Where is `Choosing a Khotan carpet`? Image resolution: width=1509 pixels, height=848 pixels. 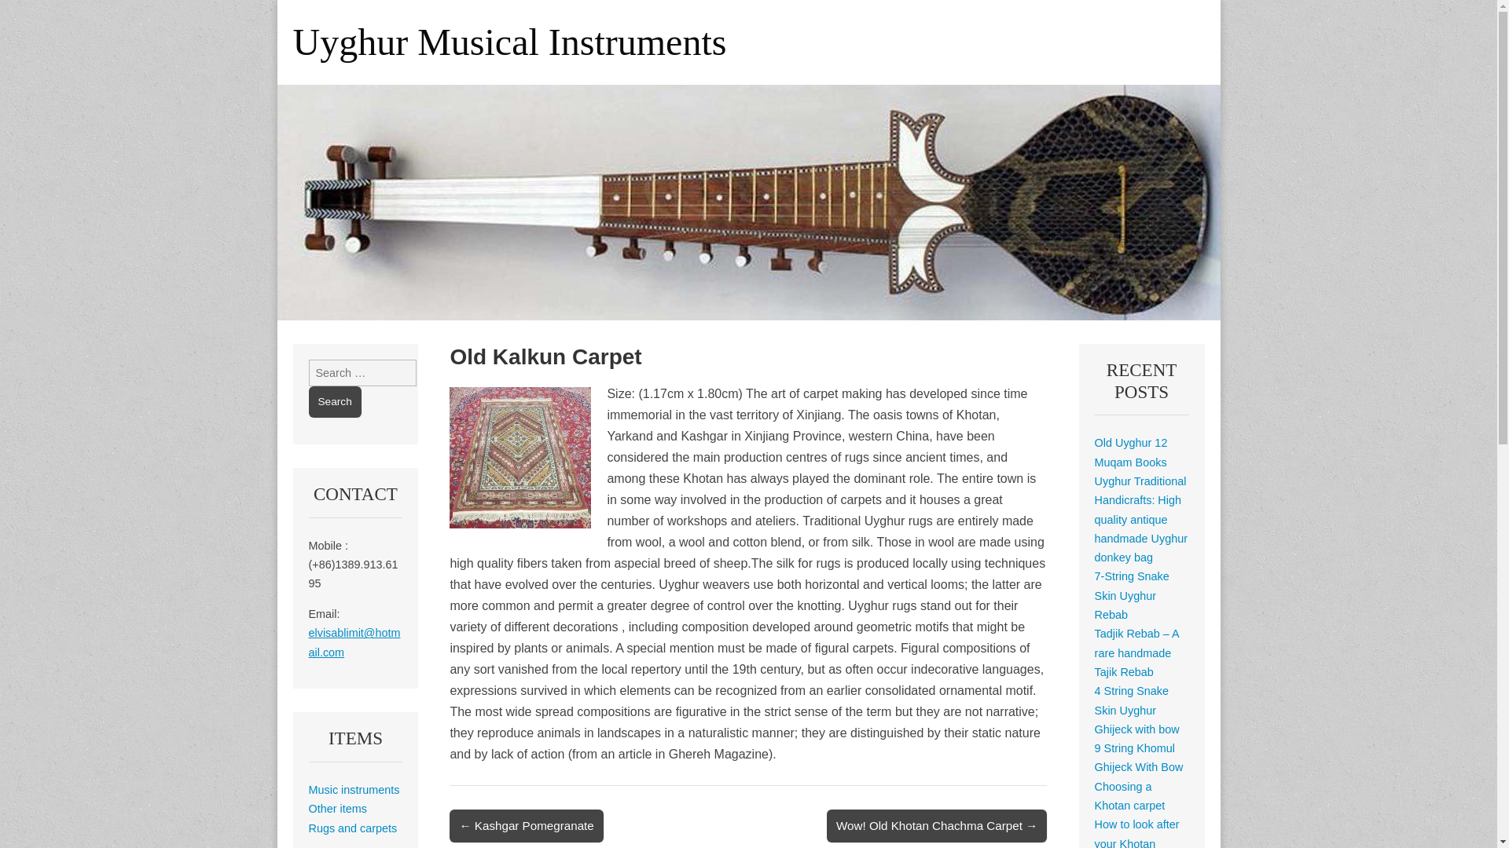
Choosing a Khotan carpet is located at coordinates (1130, 795).